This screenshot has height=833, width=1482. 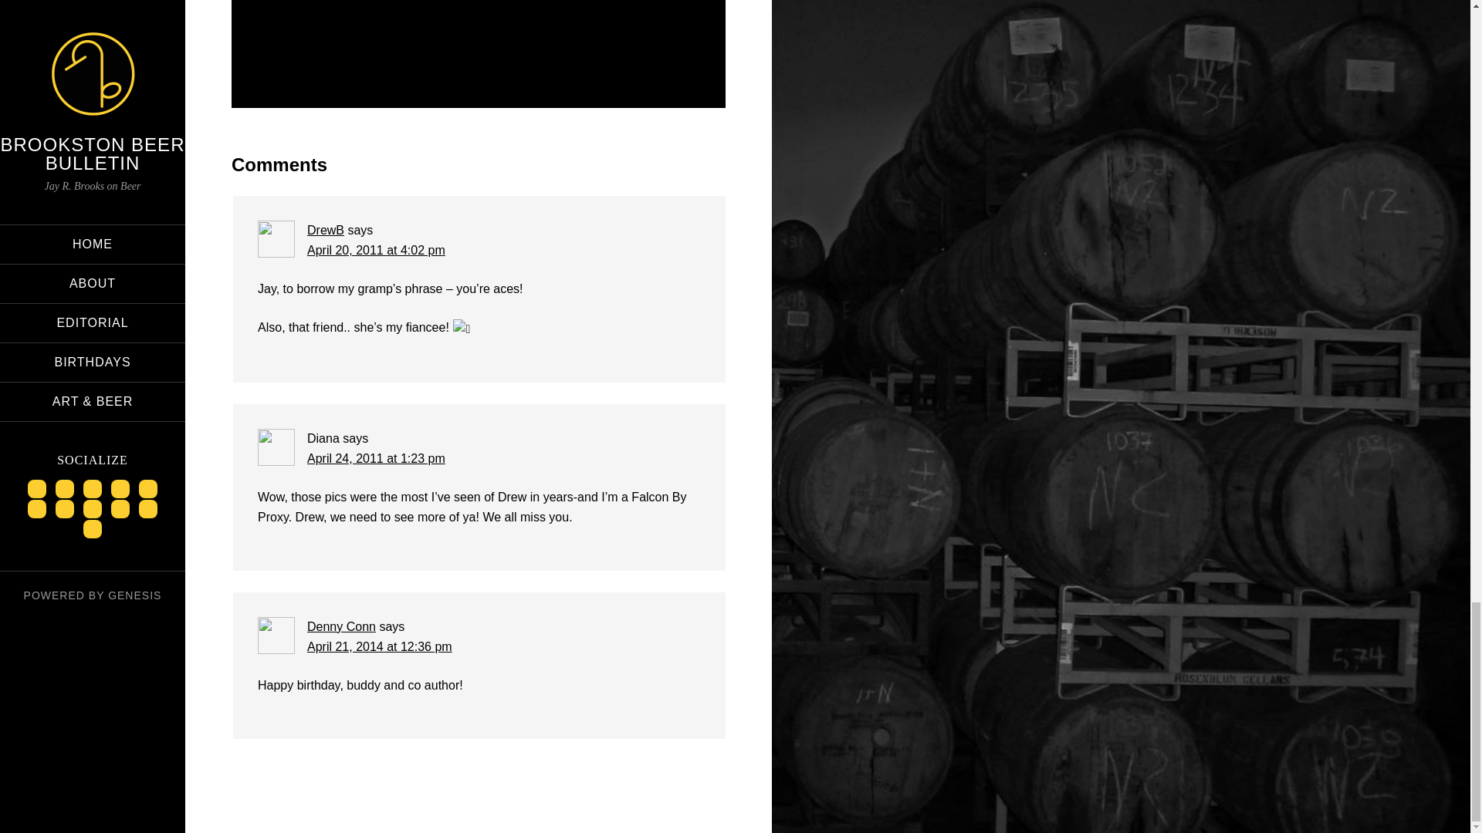 I want to click on April 20, 2011 at 4:02 pm, so click(x=376, y=250).